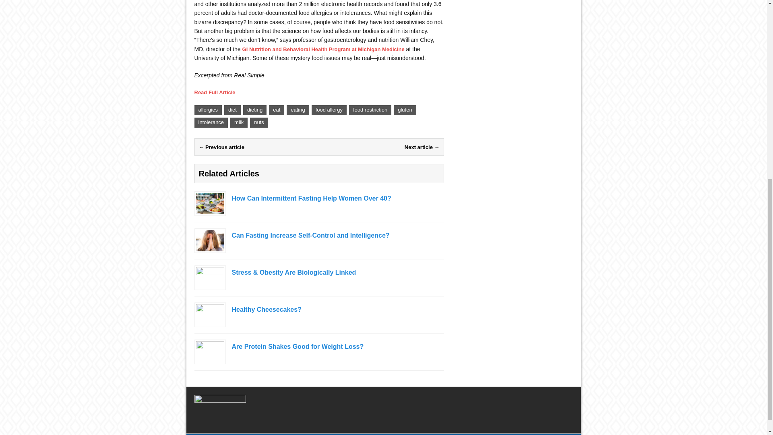 This screenshot has height=435, width=773. I want to click on gluten, so click(404, 110).